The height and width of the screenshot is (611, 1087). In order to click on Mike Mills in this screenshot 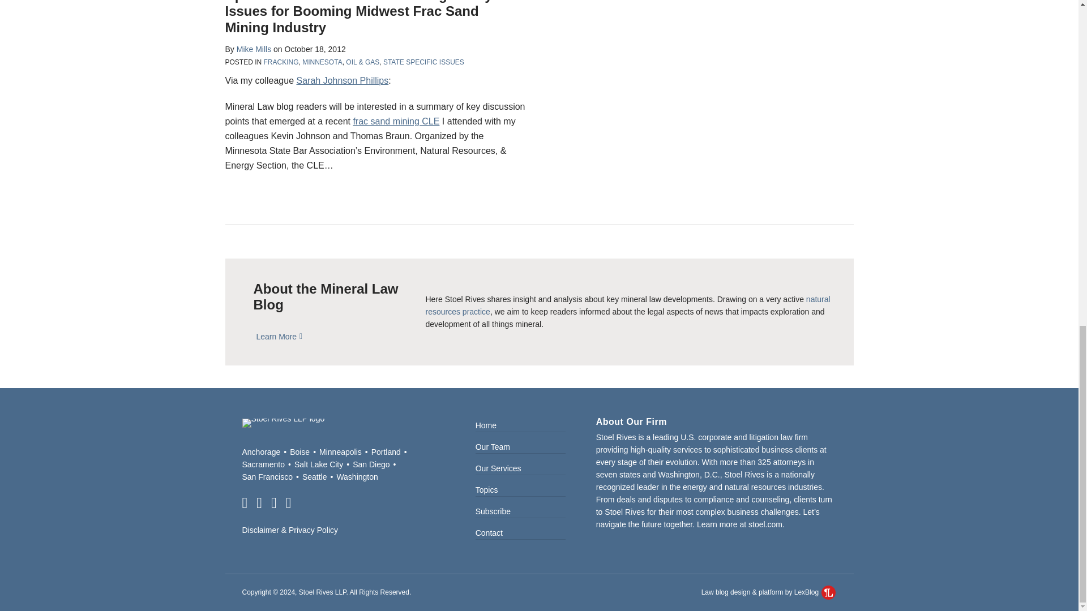, I will do `click(254, 49)`.